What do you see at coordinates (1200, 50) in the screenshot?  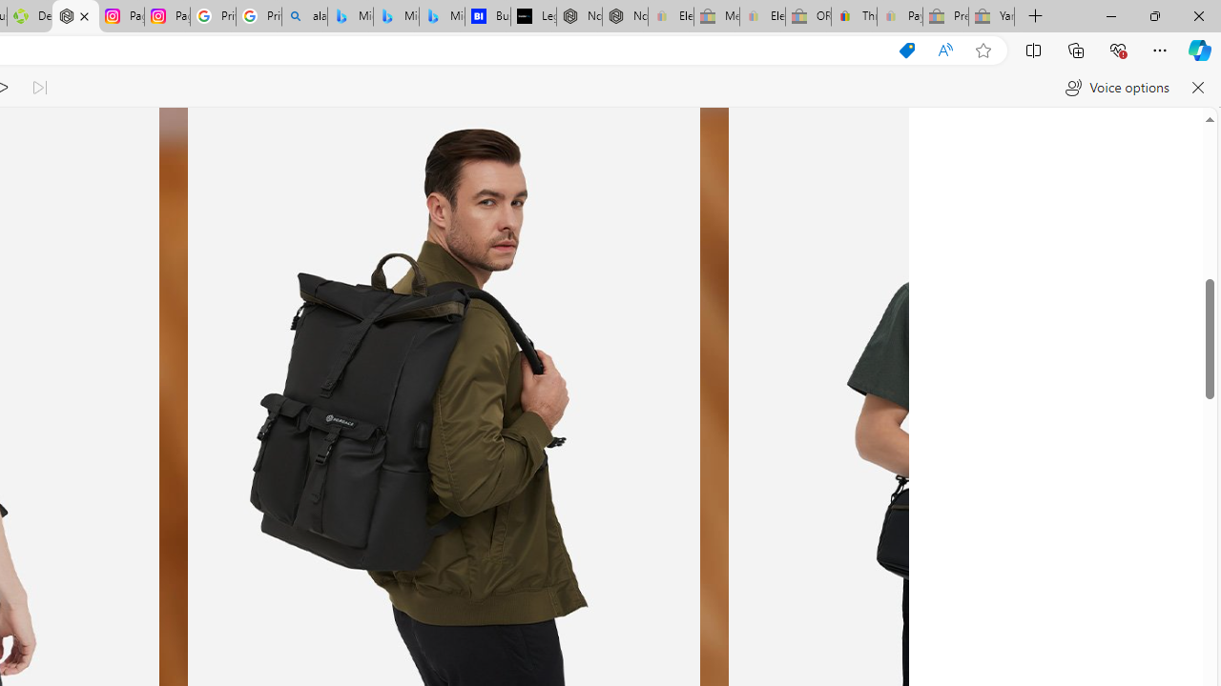 I see `Copilot (Ctrl+Shift+.)` at bounding box center [1200, 50].